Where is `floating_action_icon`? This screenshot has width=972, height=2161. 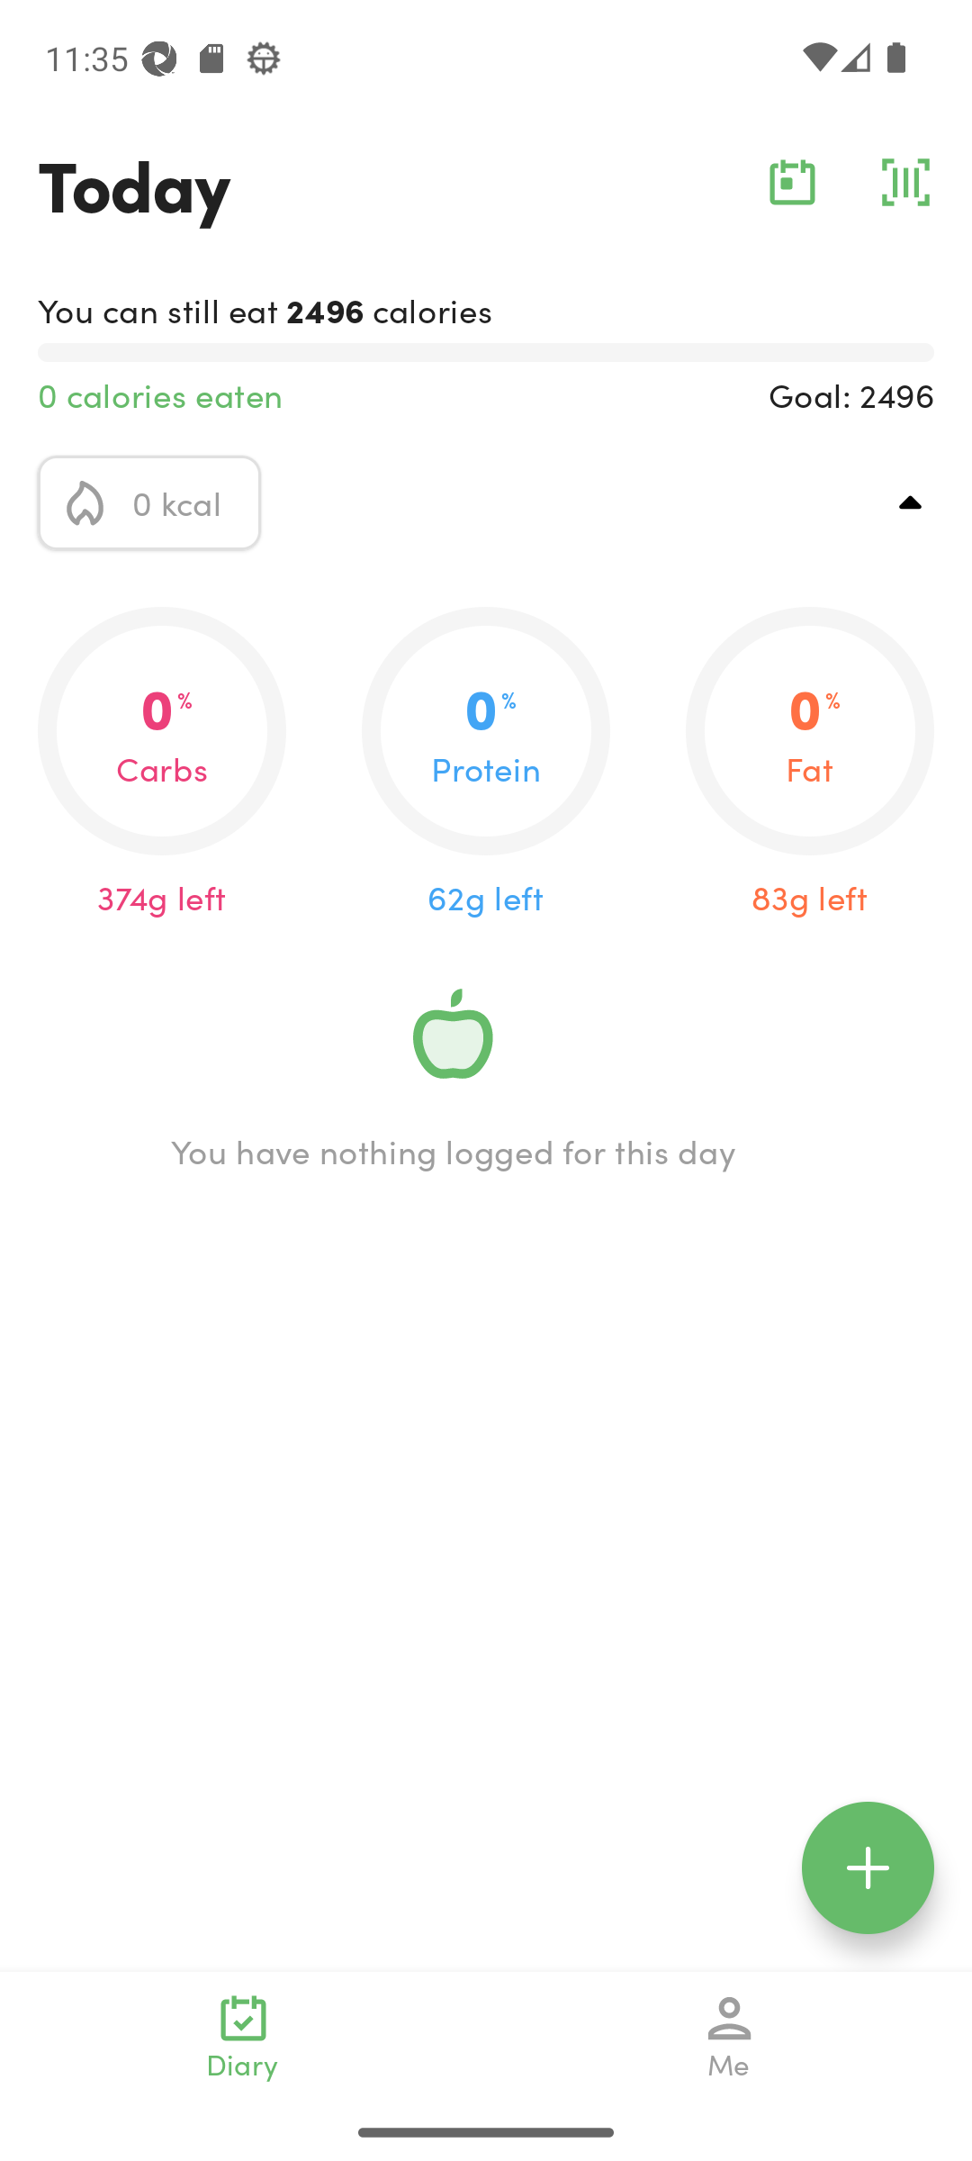
floating_action_icon is located at coordinates (868, 1867).